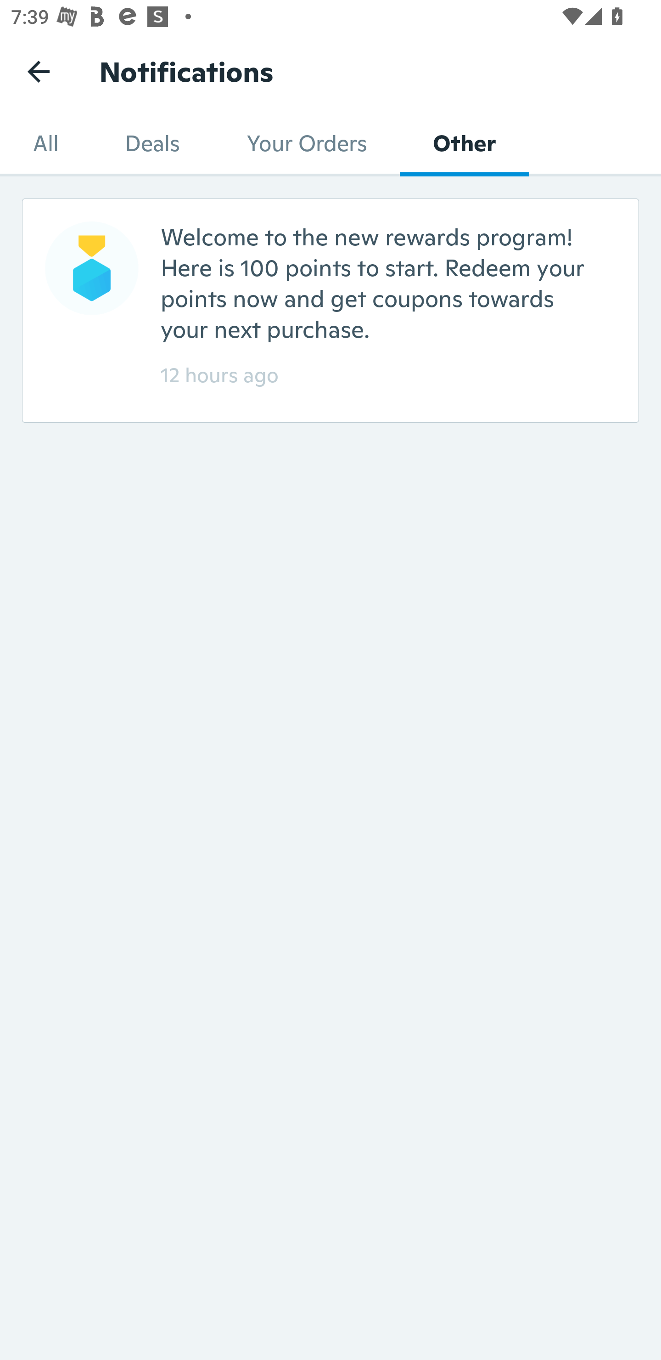 This screenshot has height=1360, width=661. I want to click on Navigate up, so click(39, 71).